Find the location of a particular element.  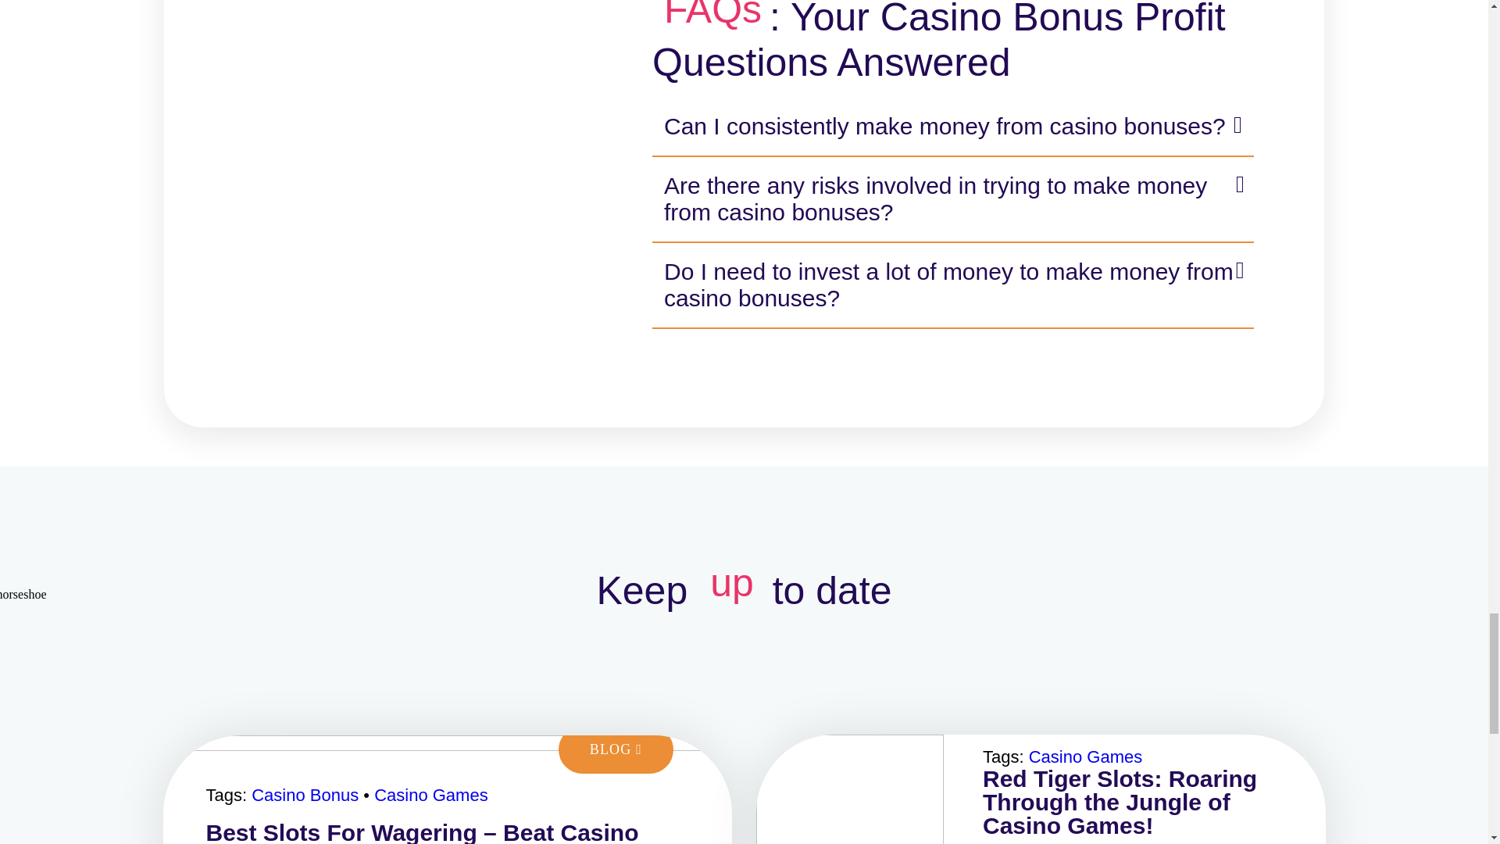

Casino Games is located at coordinates (431, 796).